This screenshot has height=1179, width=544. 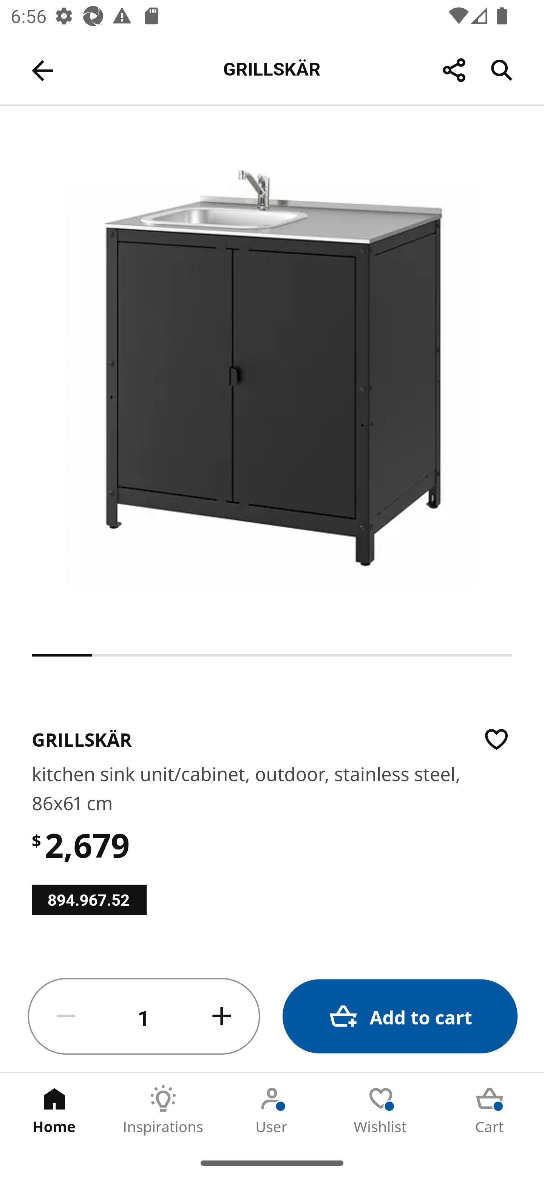 I want to click on User
Tab 3 of 5, so click(x=272, y=1110).